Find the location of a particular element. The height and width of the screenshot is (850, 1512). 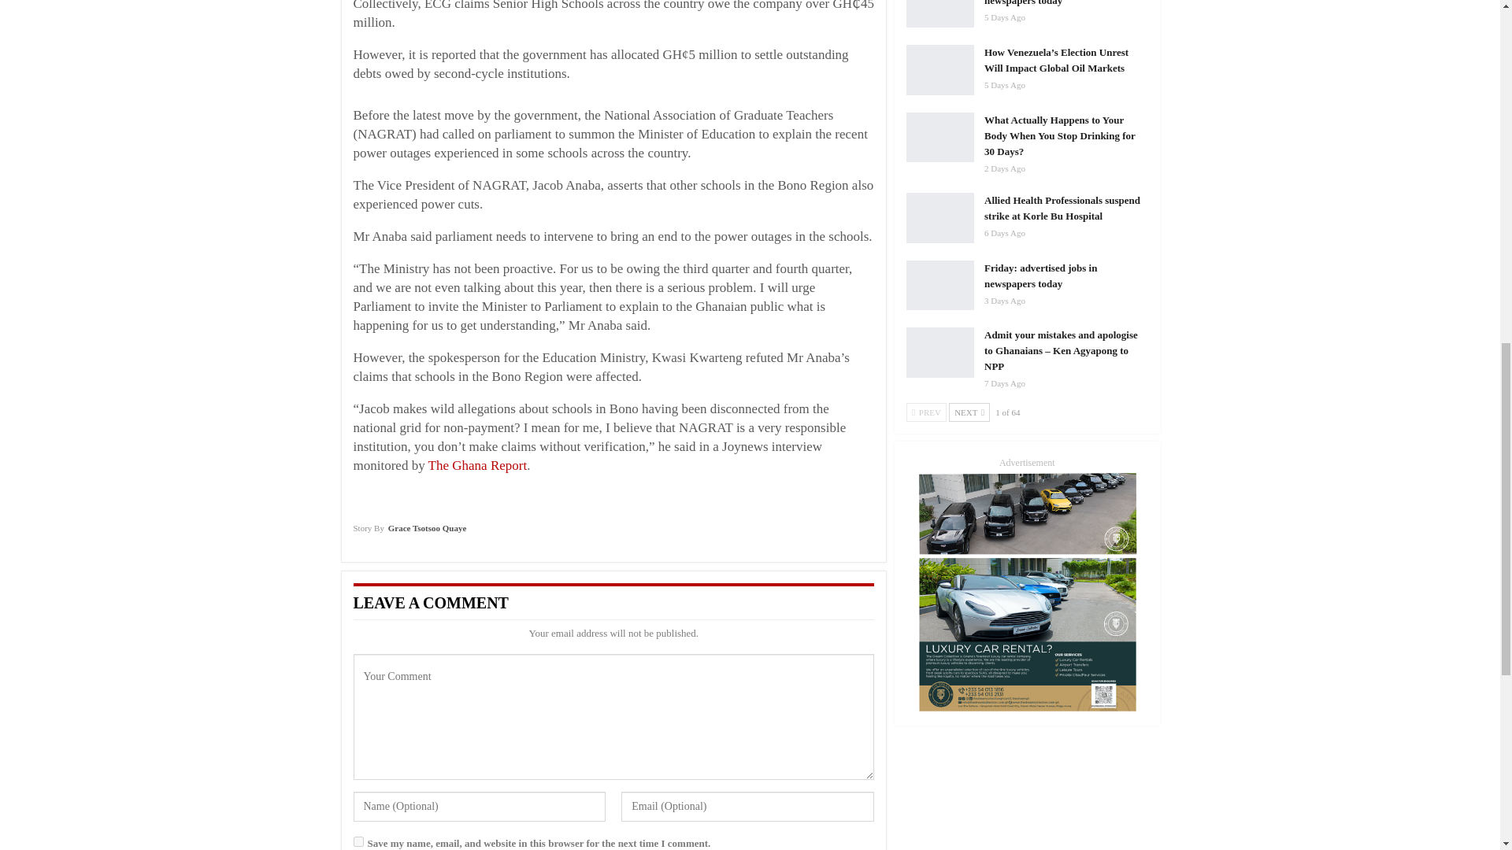

Story By Grace Tsotsoo Quaye is located at coordinates (409, 534).